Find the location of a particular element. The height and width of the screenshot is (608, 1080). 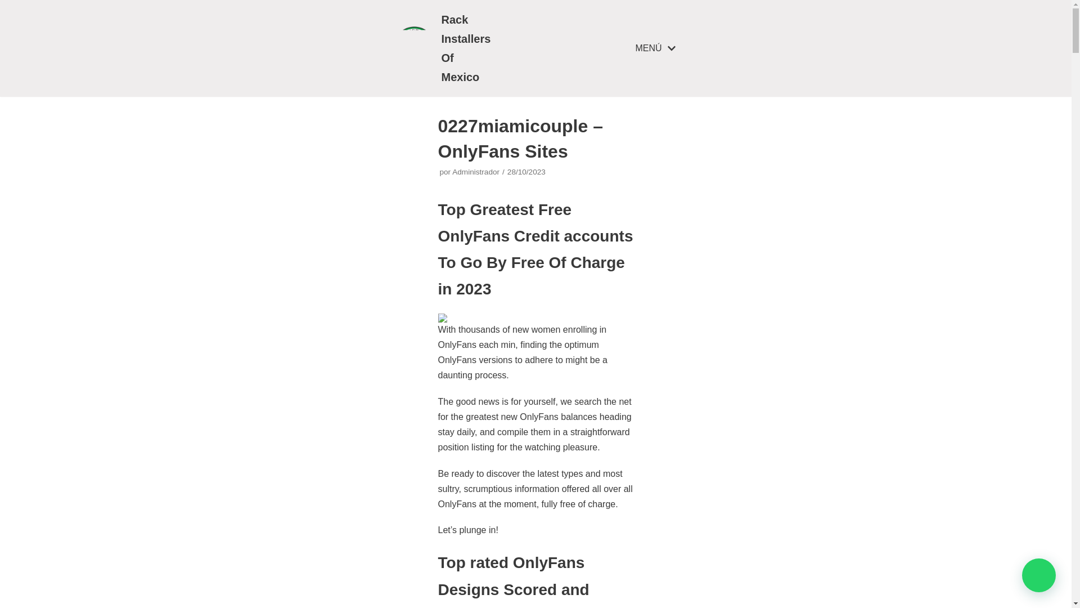

Rack Installers Of Mexico is located at coordinates (442, 48).